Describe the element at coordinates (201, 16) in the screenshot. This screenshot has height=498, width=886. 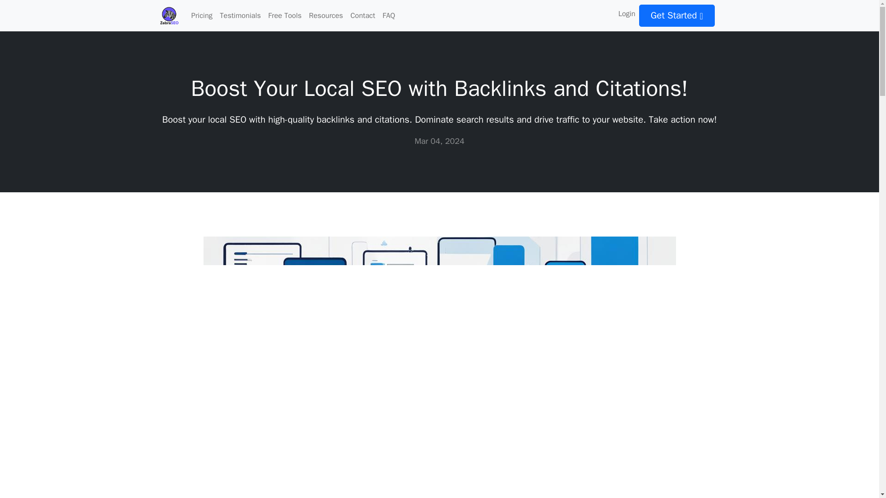
I see `Pricing` at that location.